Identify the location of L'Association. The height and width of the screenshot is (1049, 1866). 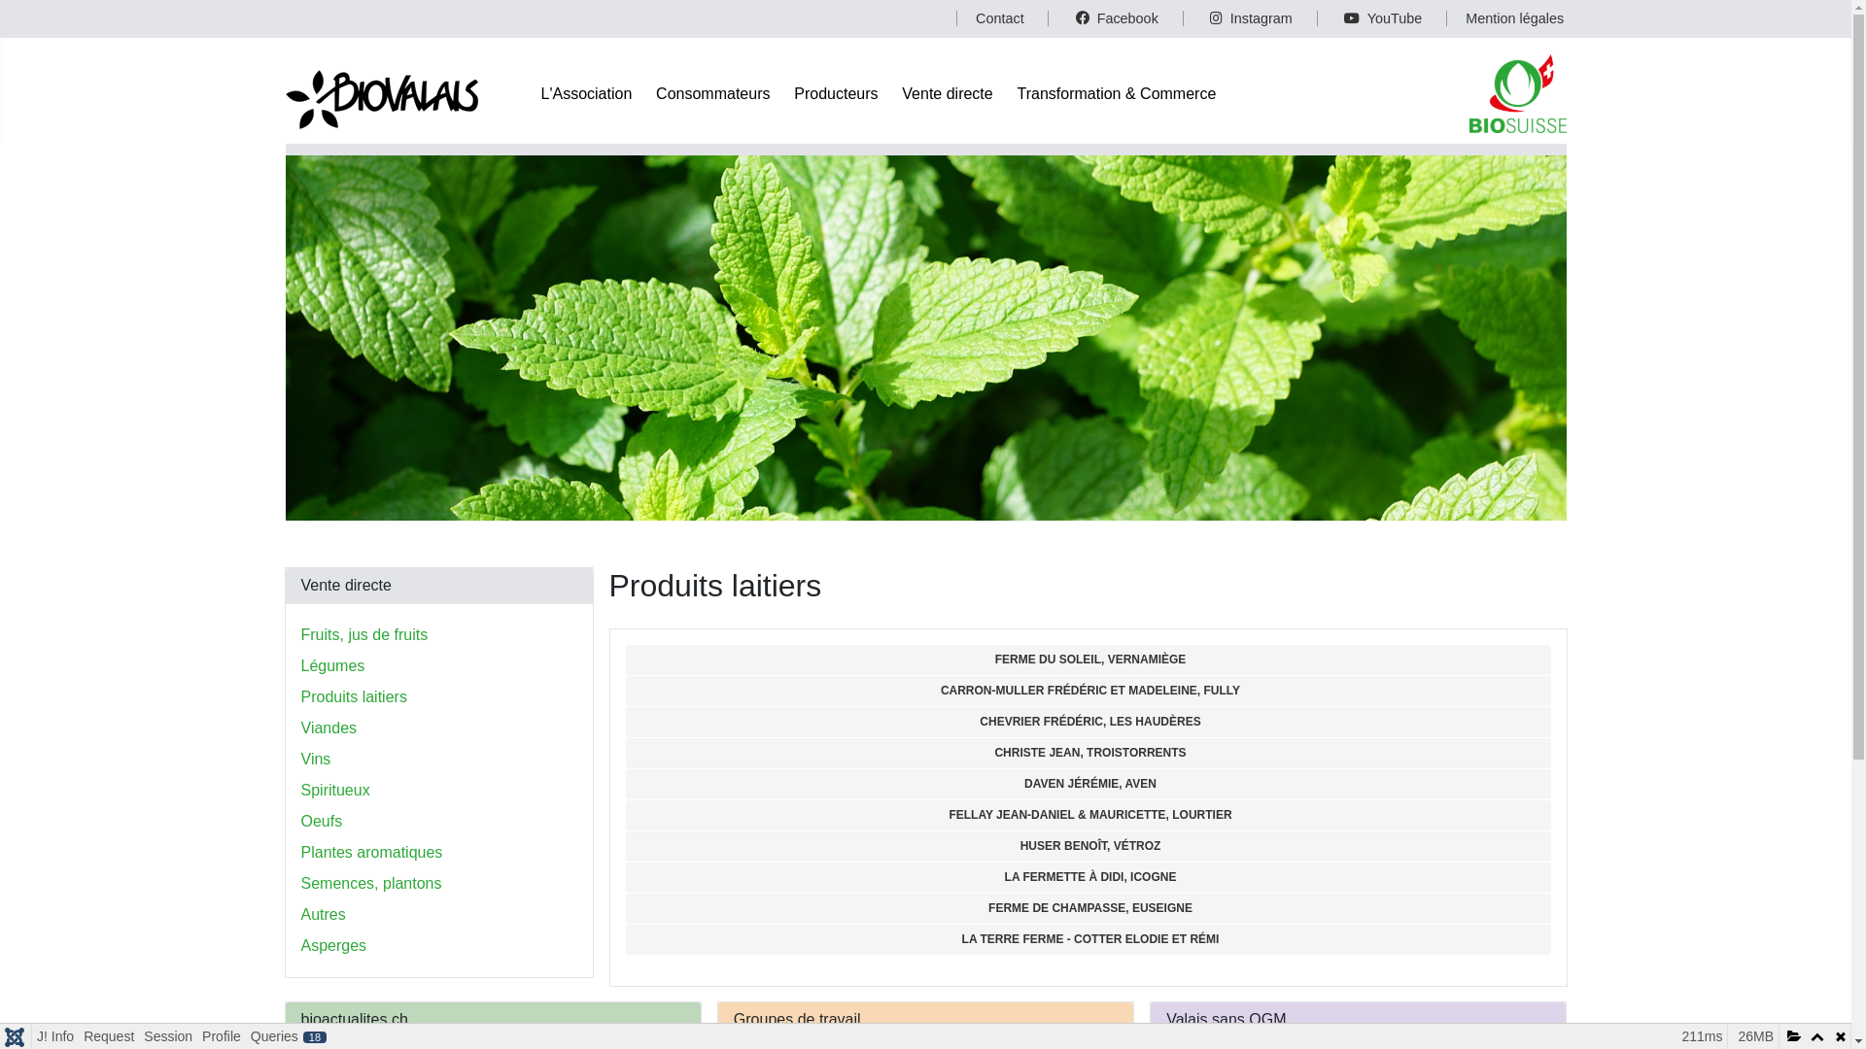
(586, 93).